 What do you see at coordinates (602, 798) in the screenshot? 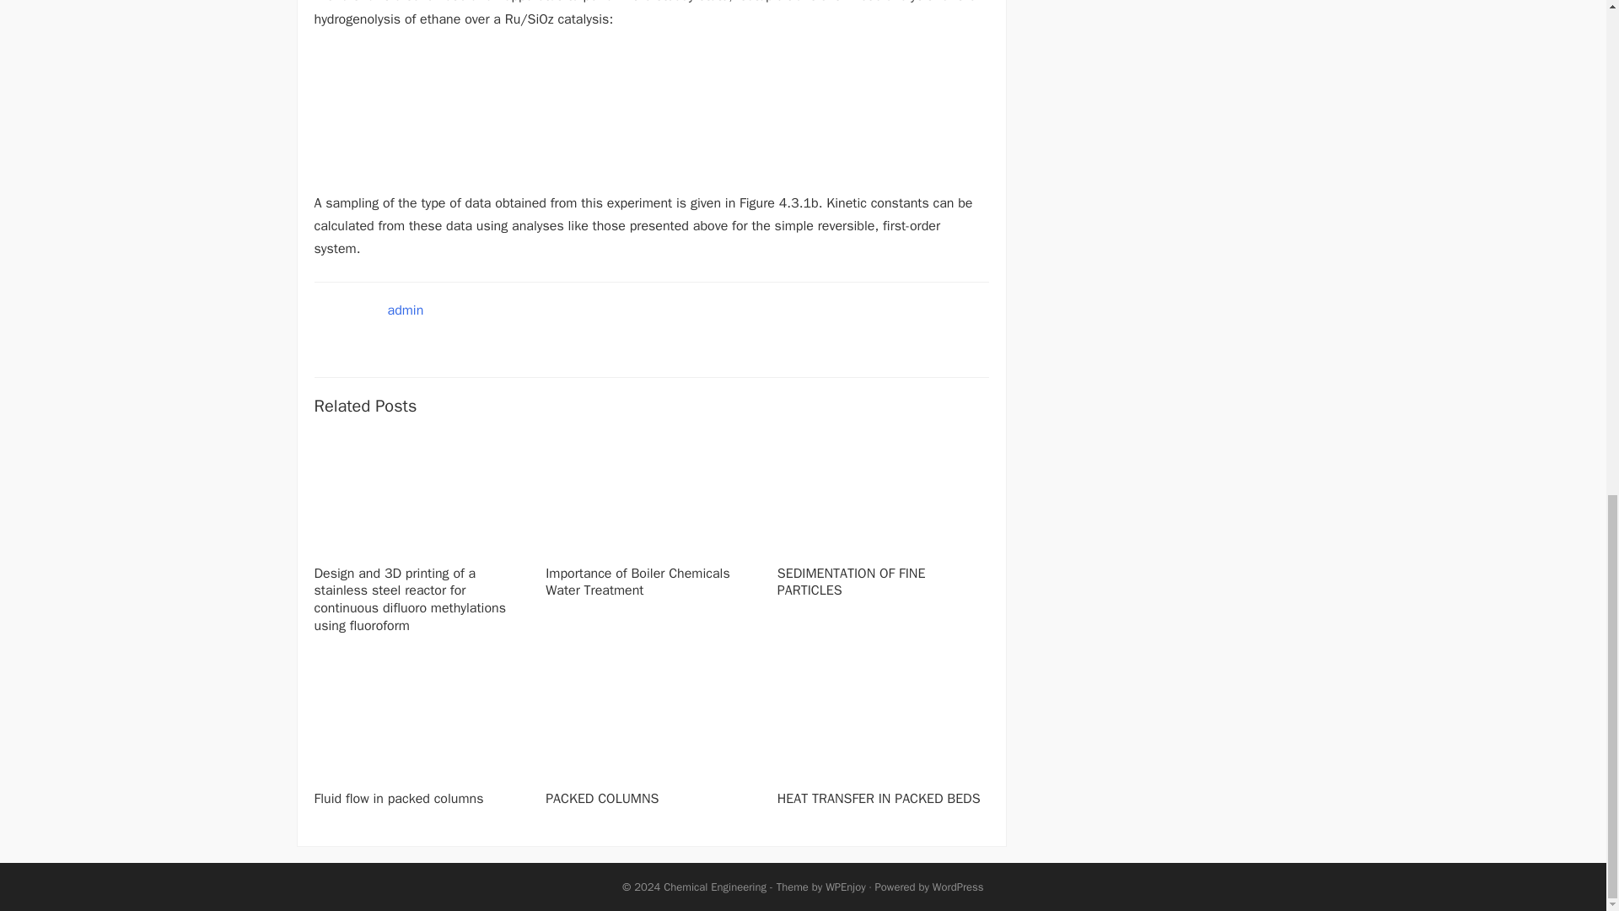
I see `PACKED COLUMNS` at bounding box center [602, 798].